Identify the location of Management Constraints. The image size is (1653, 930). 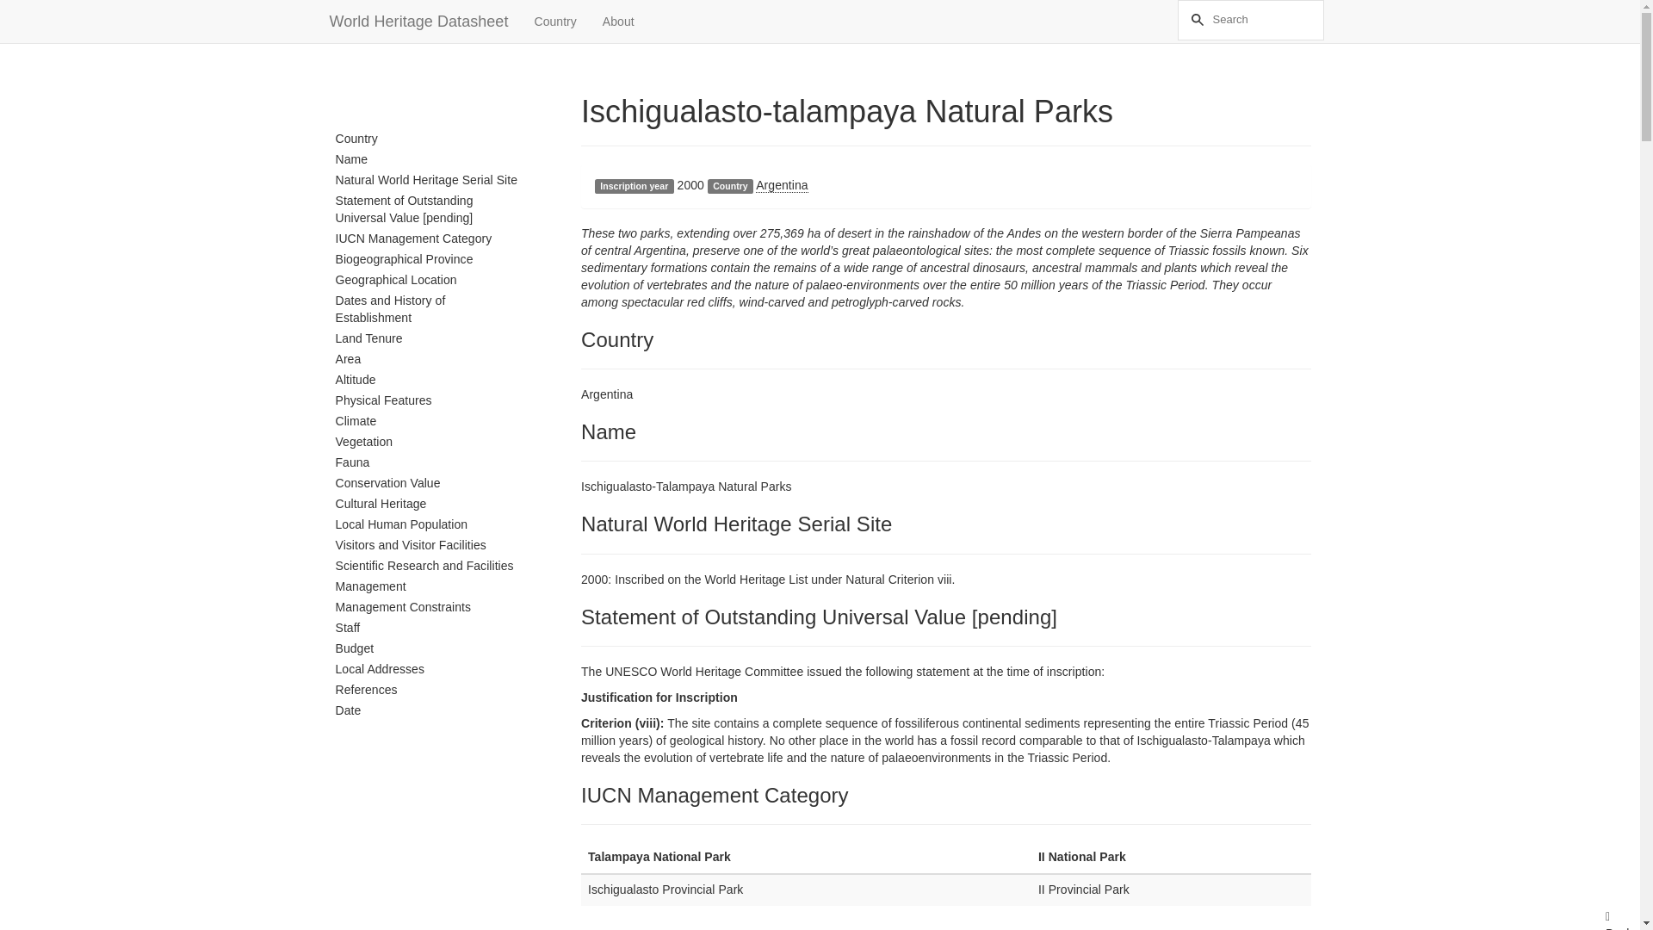
(429, 608).